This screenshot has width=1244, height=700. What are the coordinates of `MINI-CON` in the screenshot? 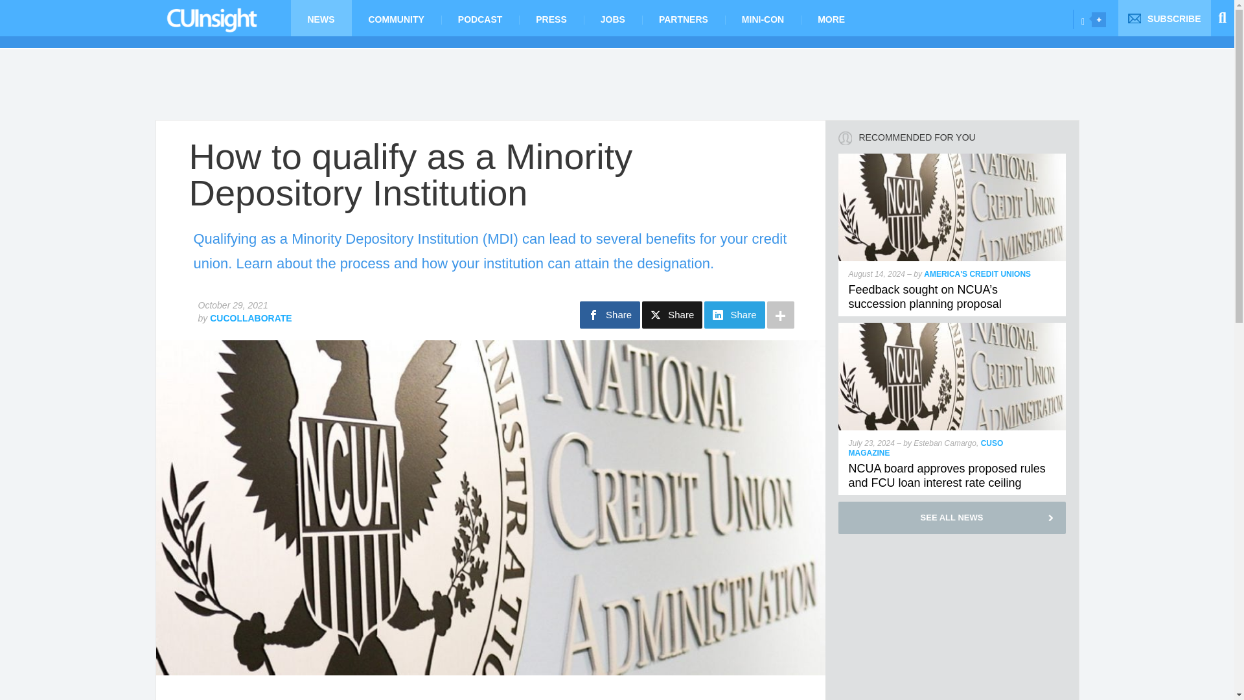 It's located at (763, 18).